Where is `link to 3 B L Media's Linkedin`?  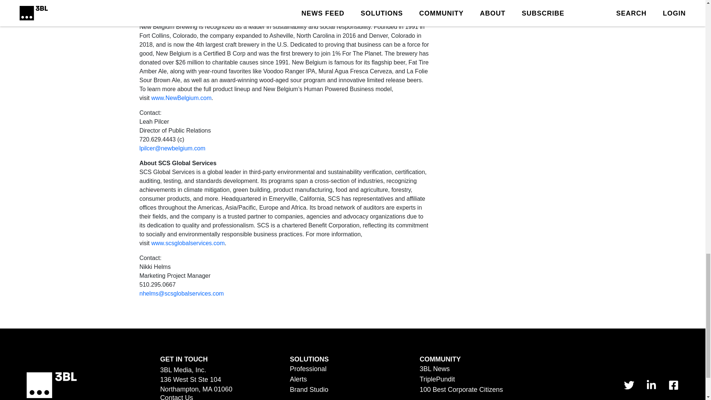 link to 3 B L Media's Linkedin is located at coordinates (651, 385).